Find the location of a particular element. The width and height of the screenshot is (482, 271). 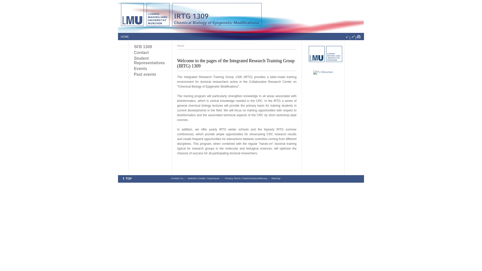

Contact is located at coordinates (150, 53).